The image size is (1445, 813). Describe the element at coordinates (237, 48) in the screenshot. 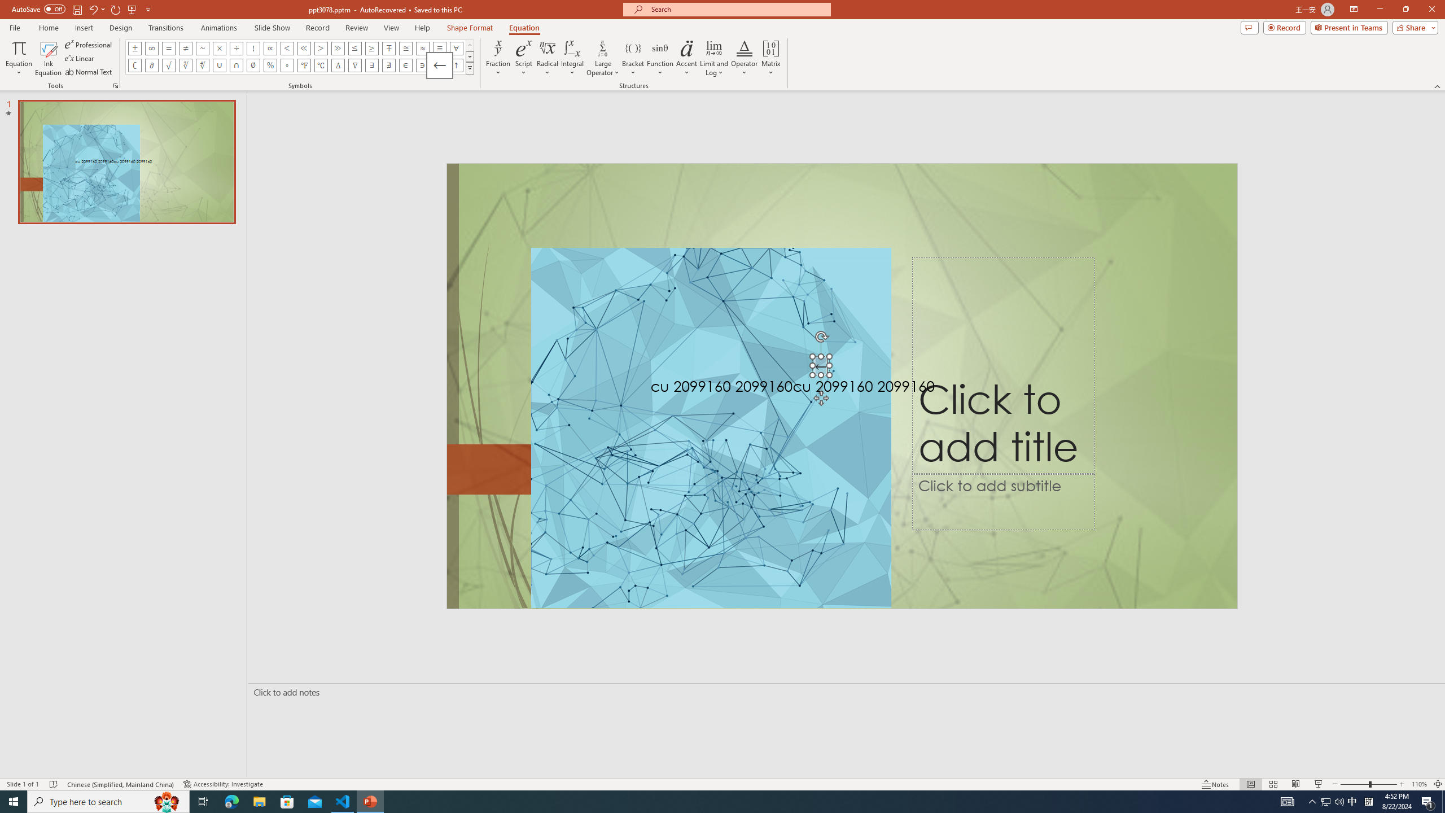

I see `Equation Symbol Division Sign` at that location.